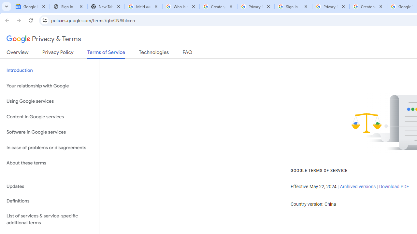  I want to click on Create your Google Account, so click(368, 6).